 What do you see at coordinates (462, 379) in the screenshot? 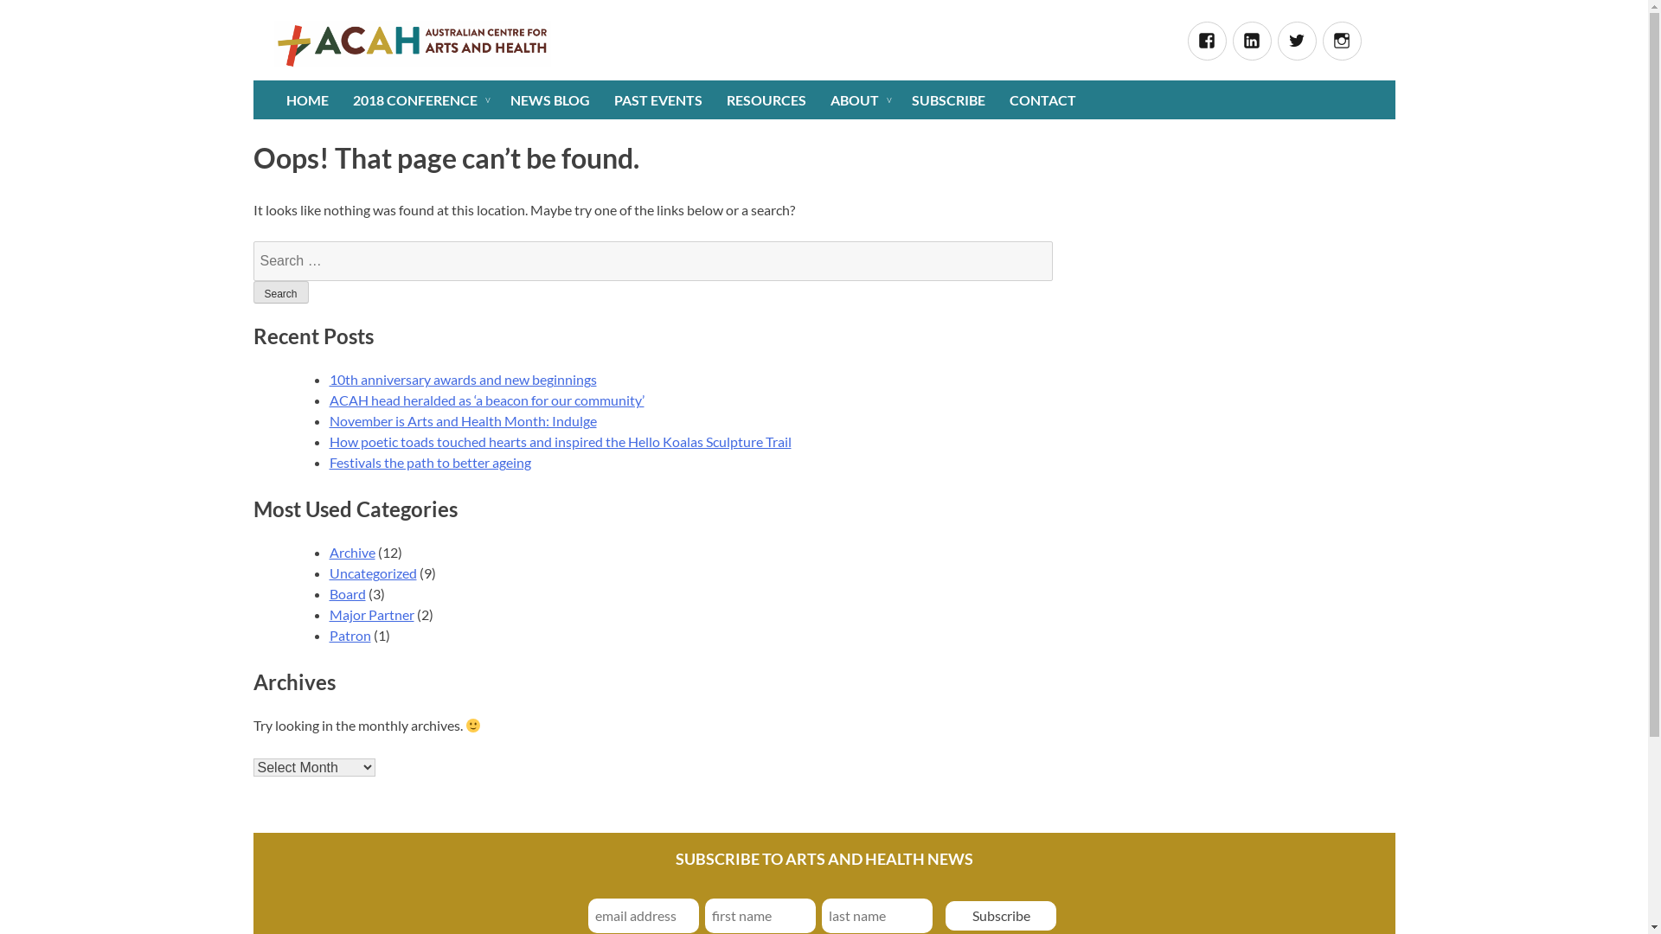
I see `10th anniversary awards and new beginnings` at bounding box center [462, 379].